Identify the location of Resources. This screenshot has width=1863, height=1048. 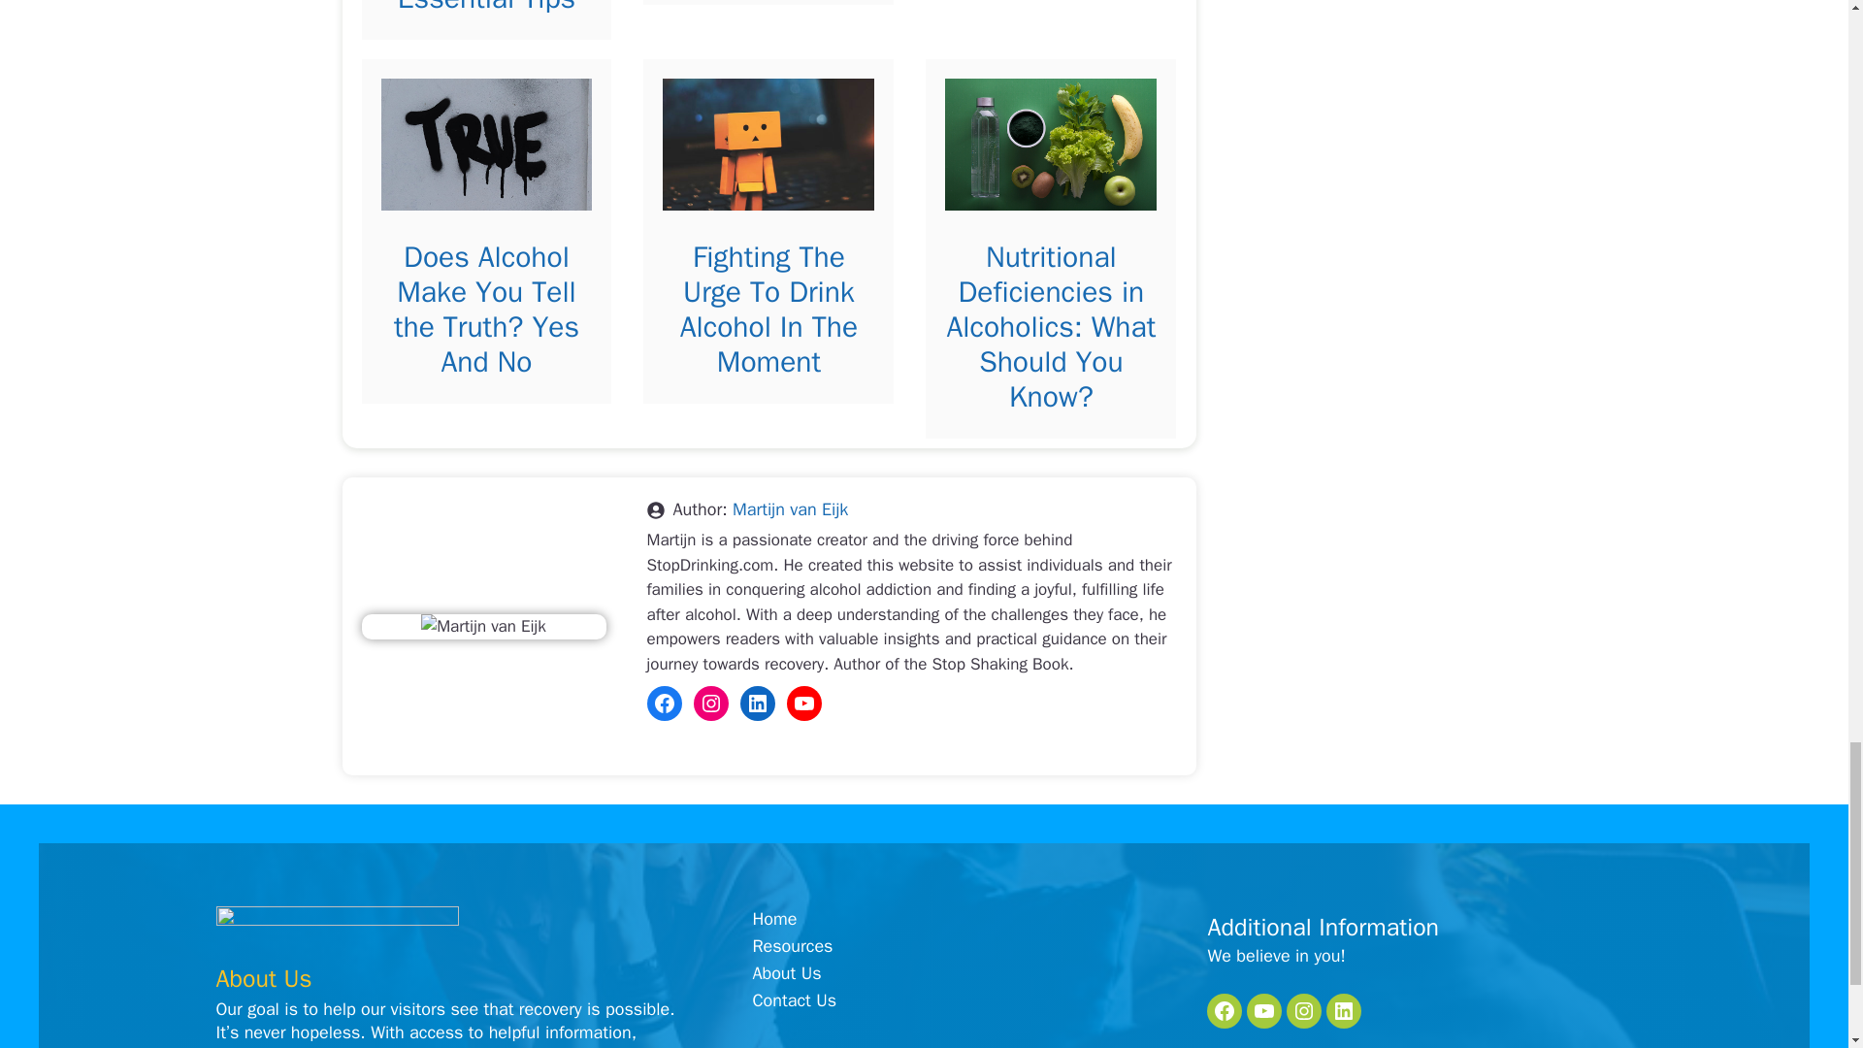
(792, 946).